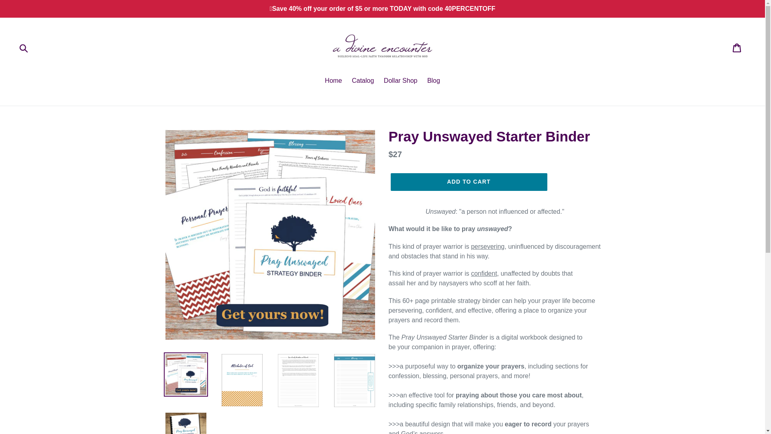 The height and width of the screenshot is (434, 771). Describe the element at coordinates (24, 48) in the screenshot. I see `Submit` at that location.